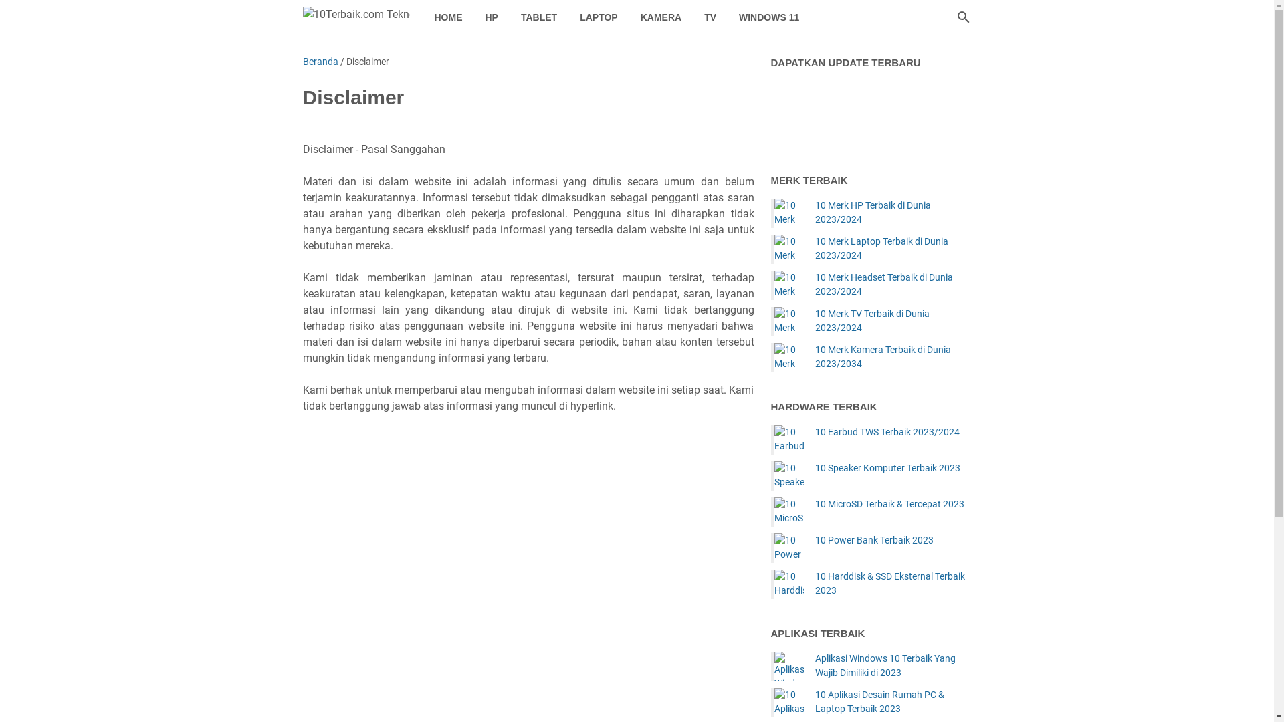 This screenshot has width=1284, height=722. Describe the element at coordinates (873, 540) in the screenshot. I see `10 Power Bank Terbaik 2023` at that location.